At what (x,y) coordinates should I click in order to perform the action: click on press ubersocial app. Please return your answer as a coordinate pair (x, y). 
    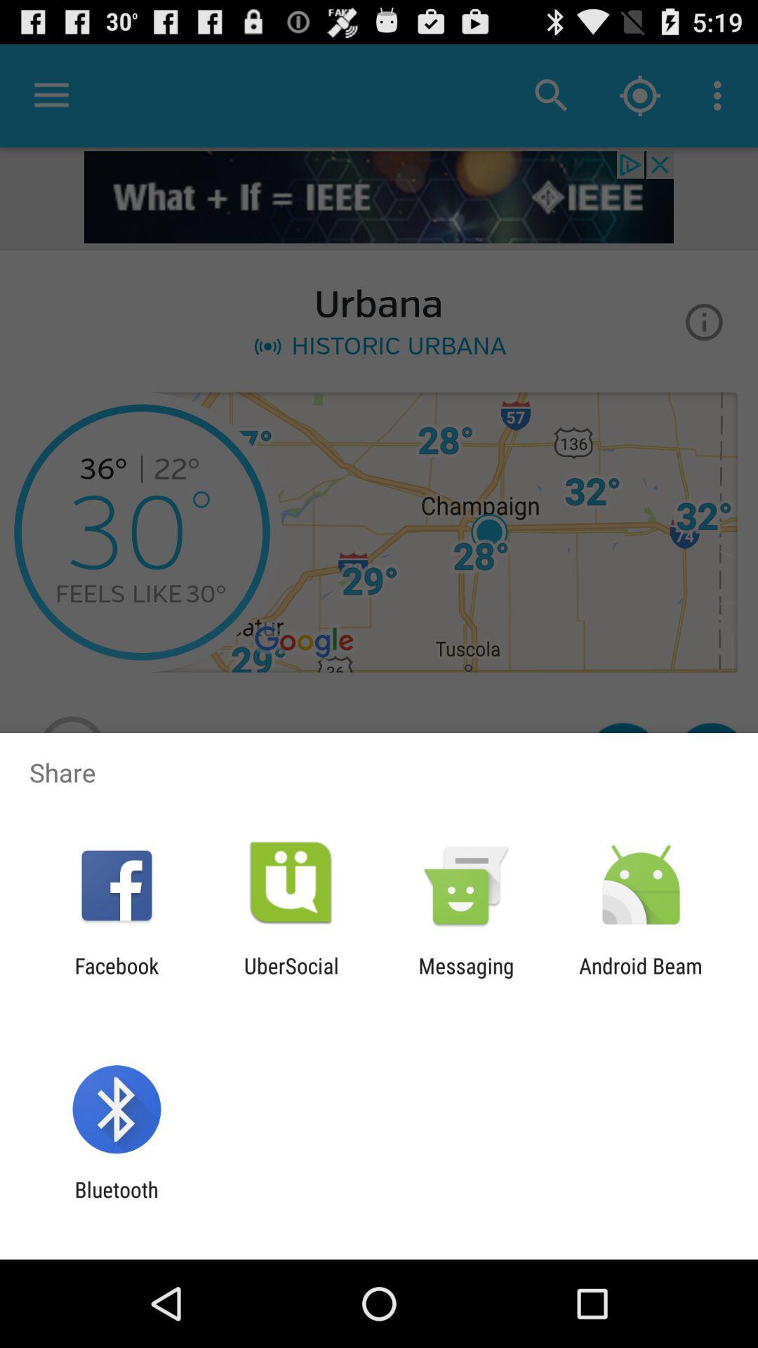
    Looking at the image, I should click on (292, 978).